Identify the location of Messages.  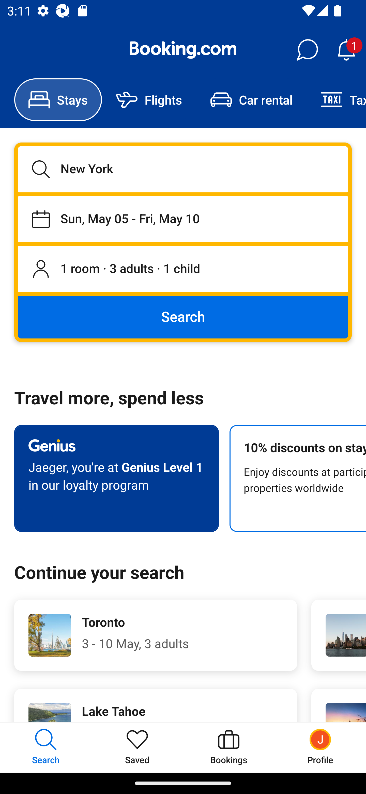
(307, 50).